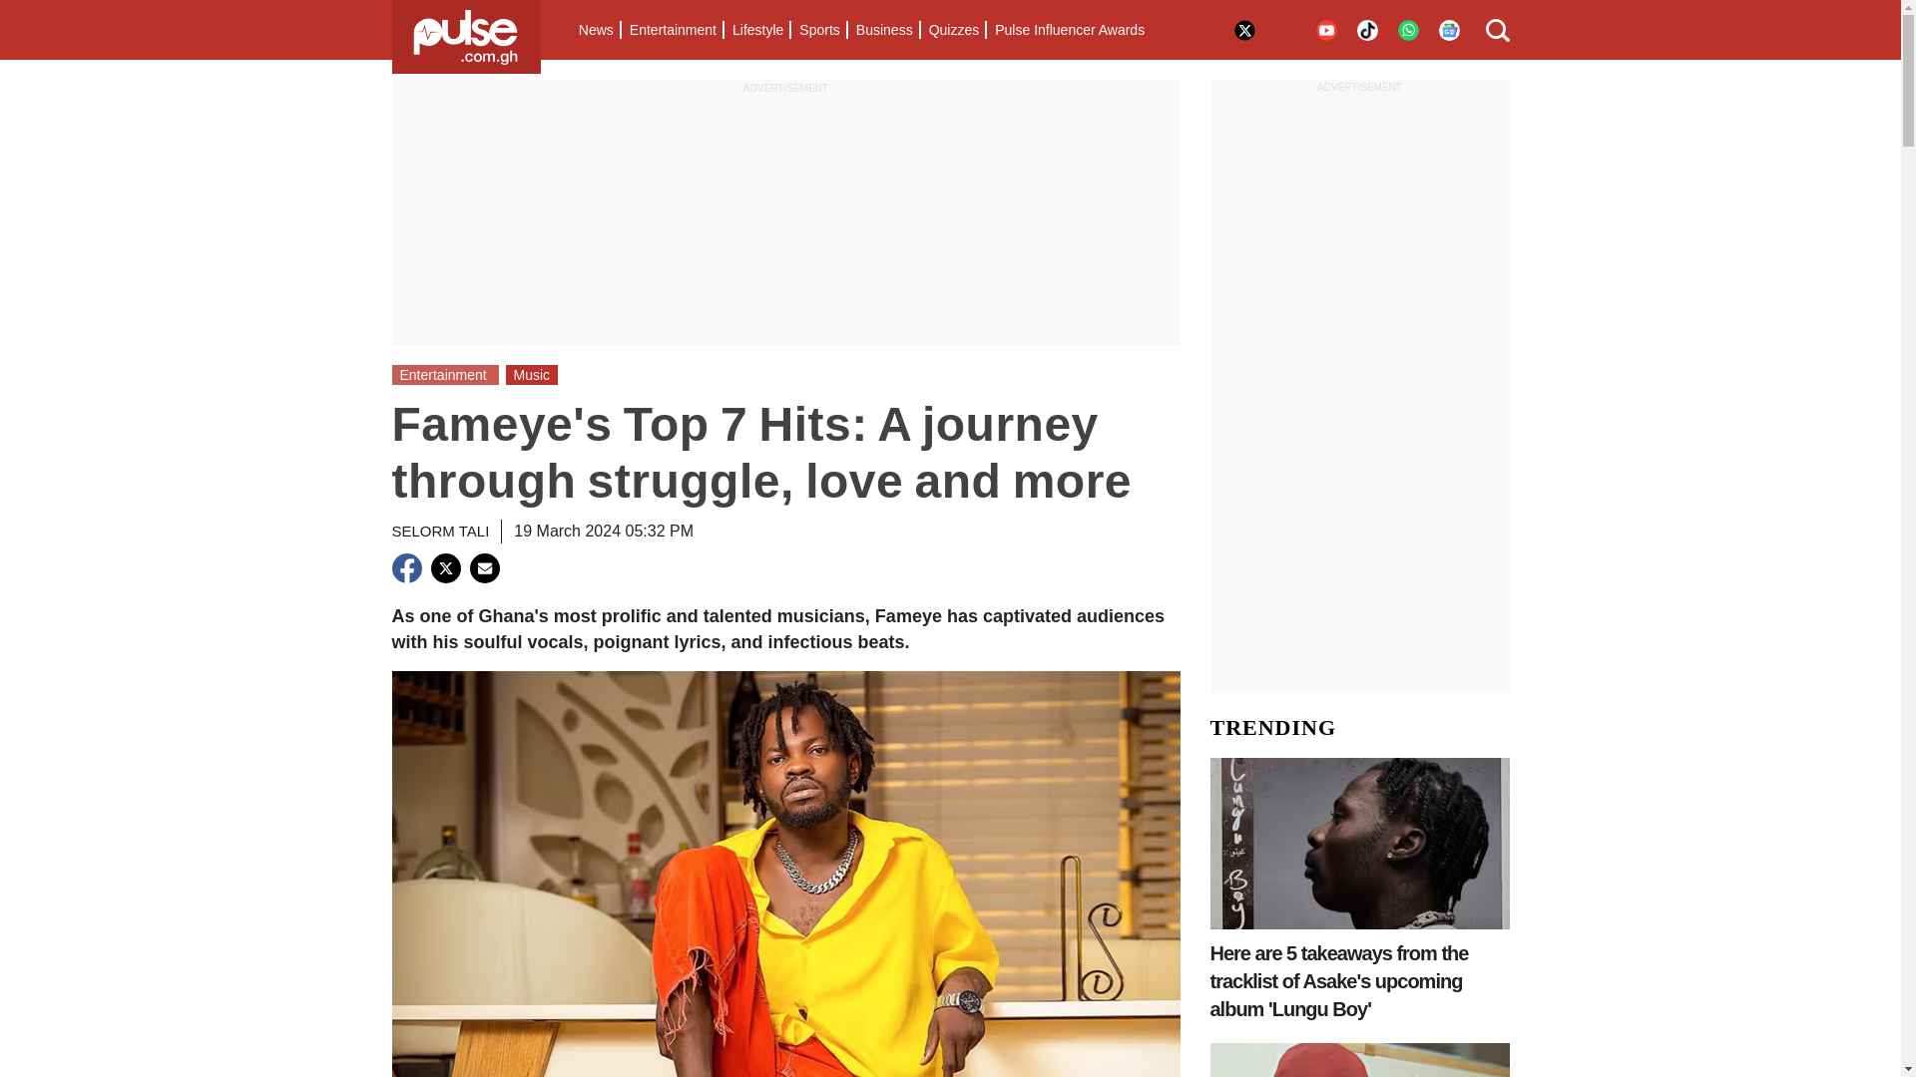 The image size is (1916, 1077). I want to click on Entertainment, so click(673, 30).